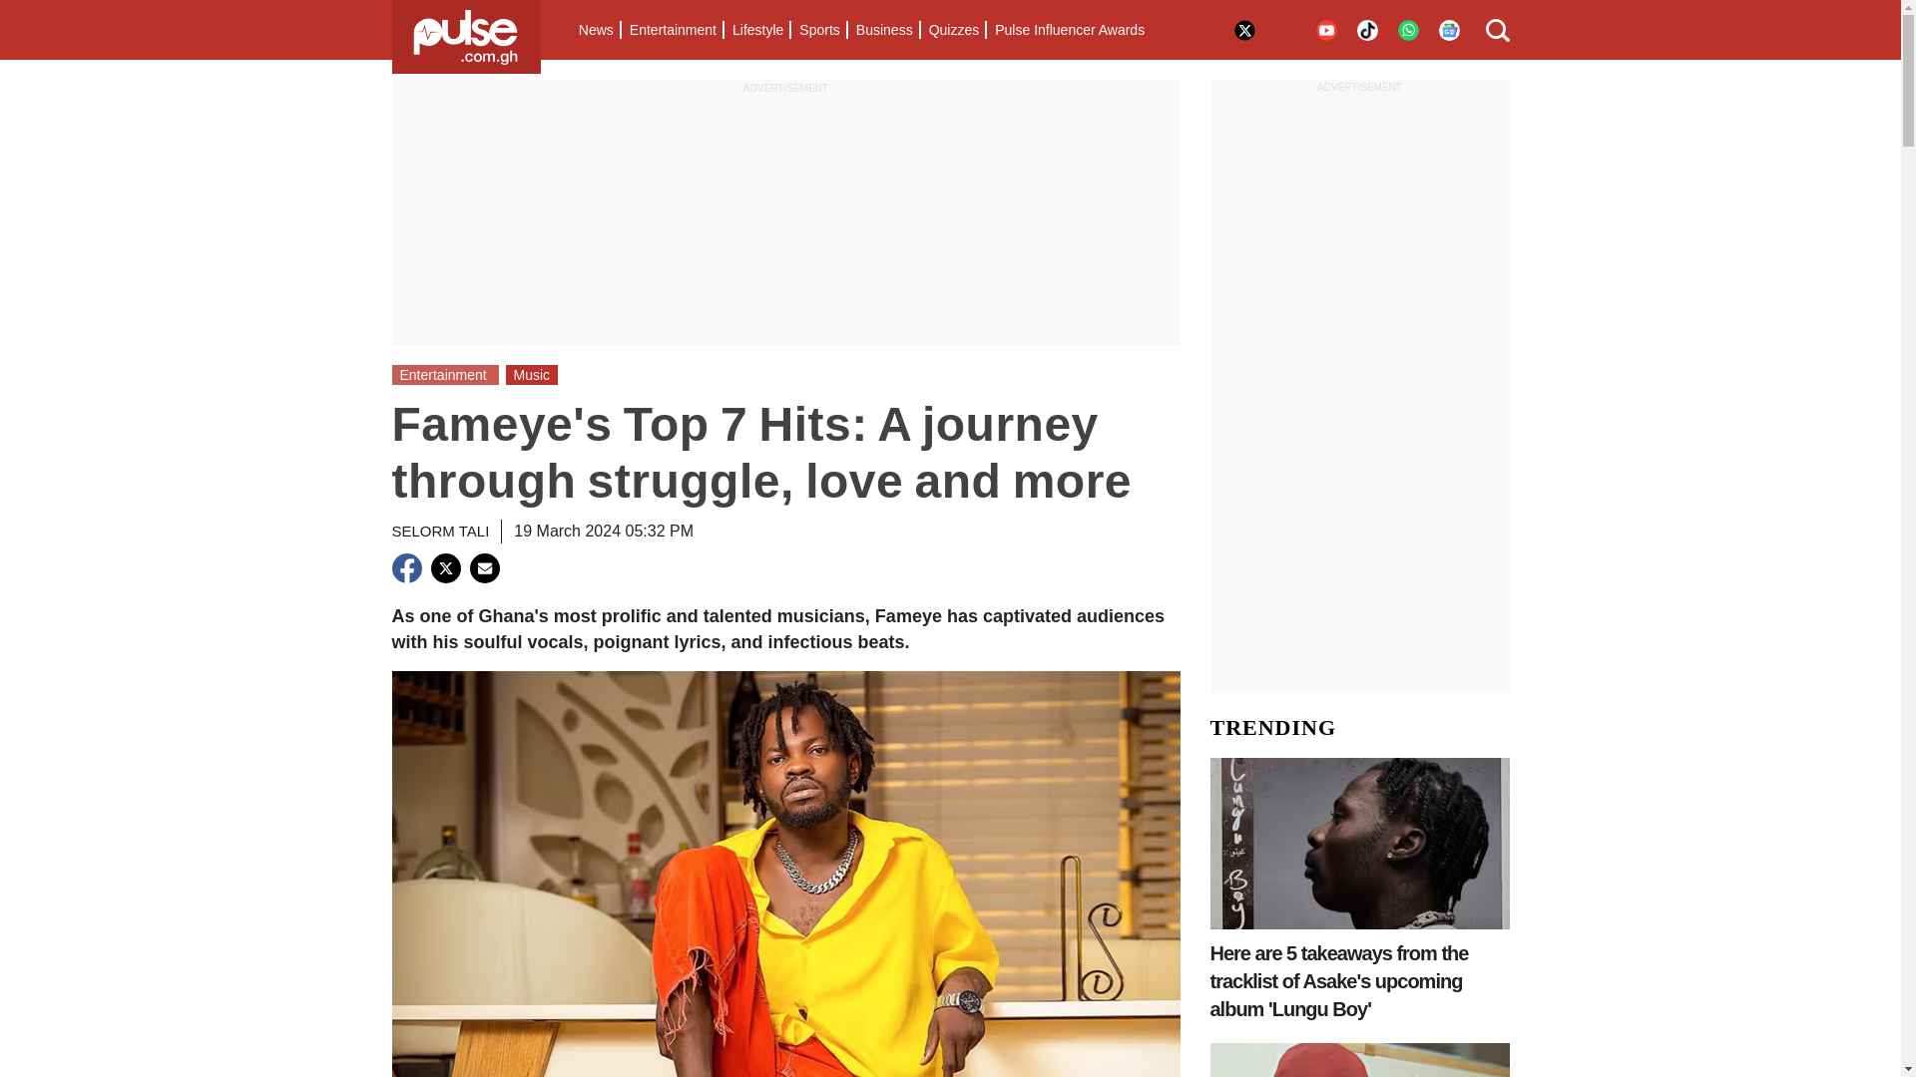 The image size is (1916, 1077). I want to click on Entertainment, so click(673, 30).